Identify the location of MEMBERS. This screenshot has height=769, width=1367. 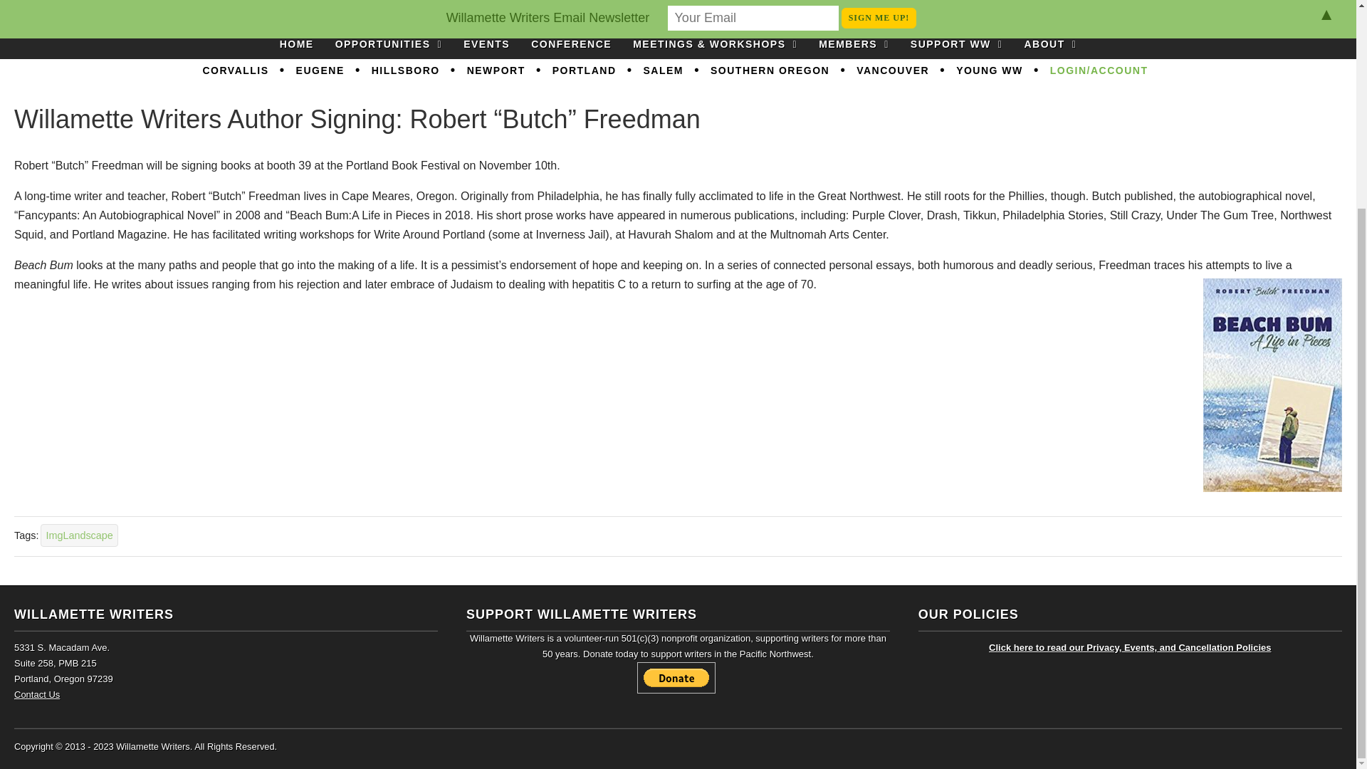
(853, 45).